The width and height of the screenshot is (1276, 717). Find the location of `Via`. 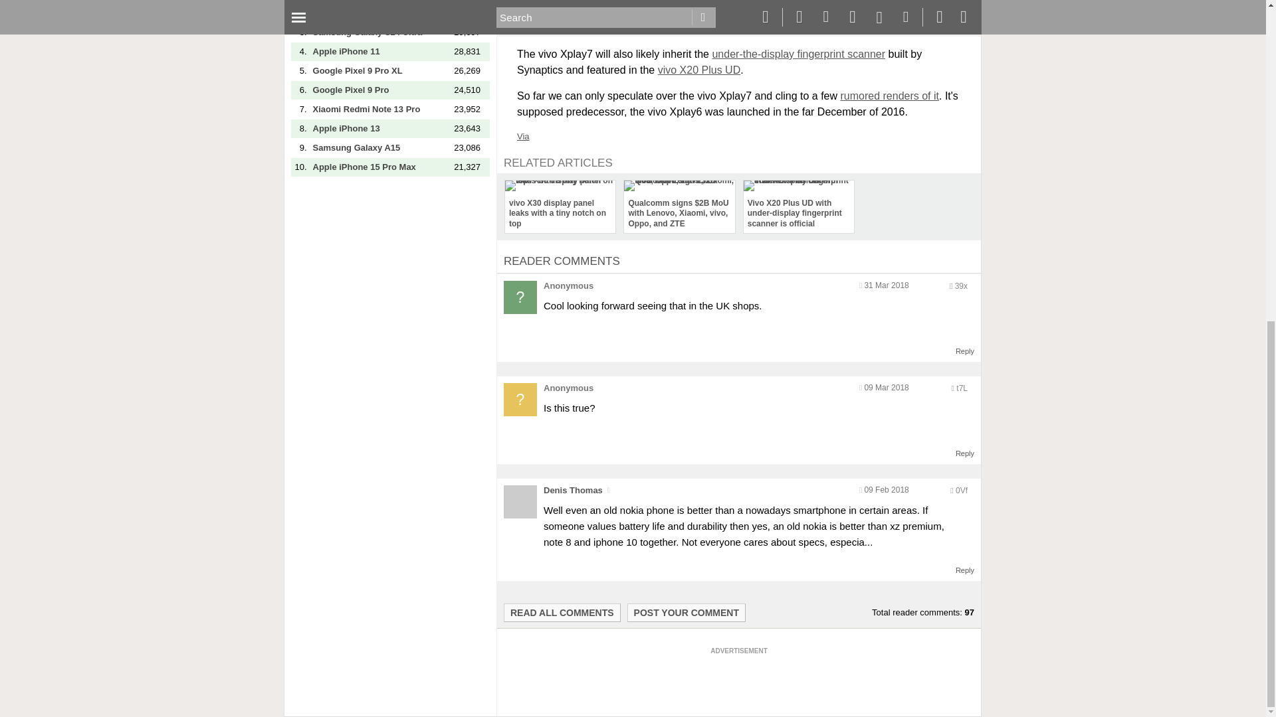

Via is located at coordinates (522, 135).